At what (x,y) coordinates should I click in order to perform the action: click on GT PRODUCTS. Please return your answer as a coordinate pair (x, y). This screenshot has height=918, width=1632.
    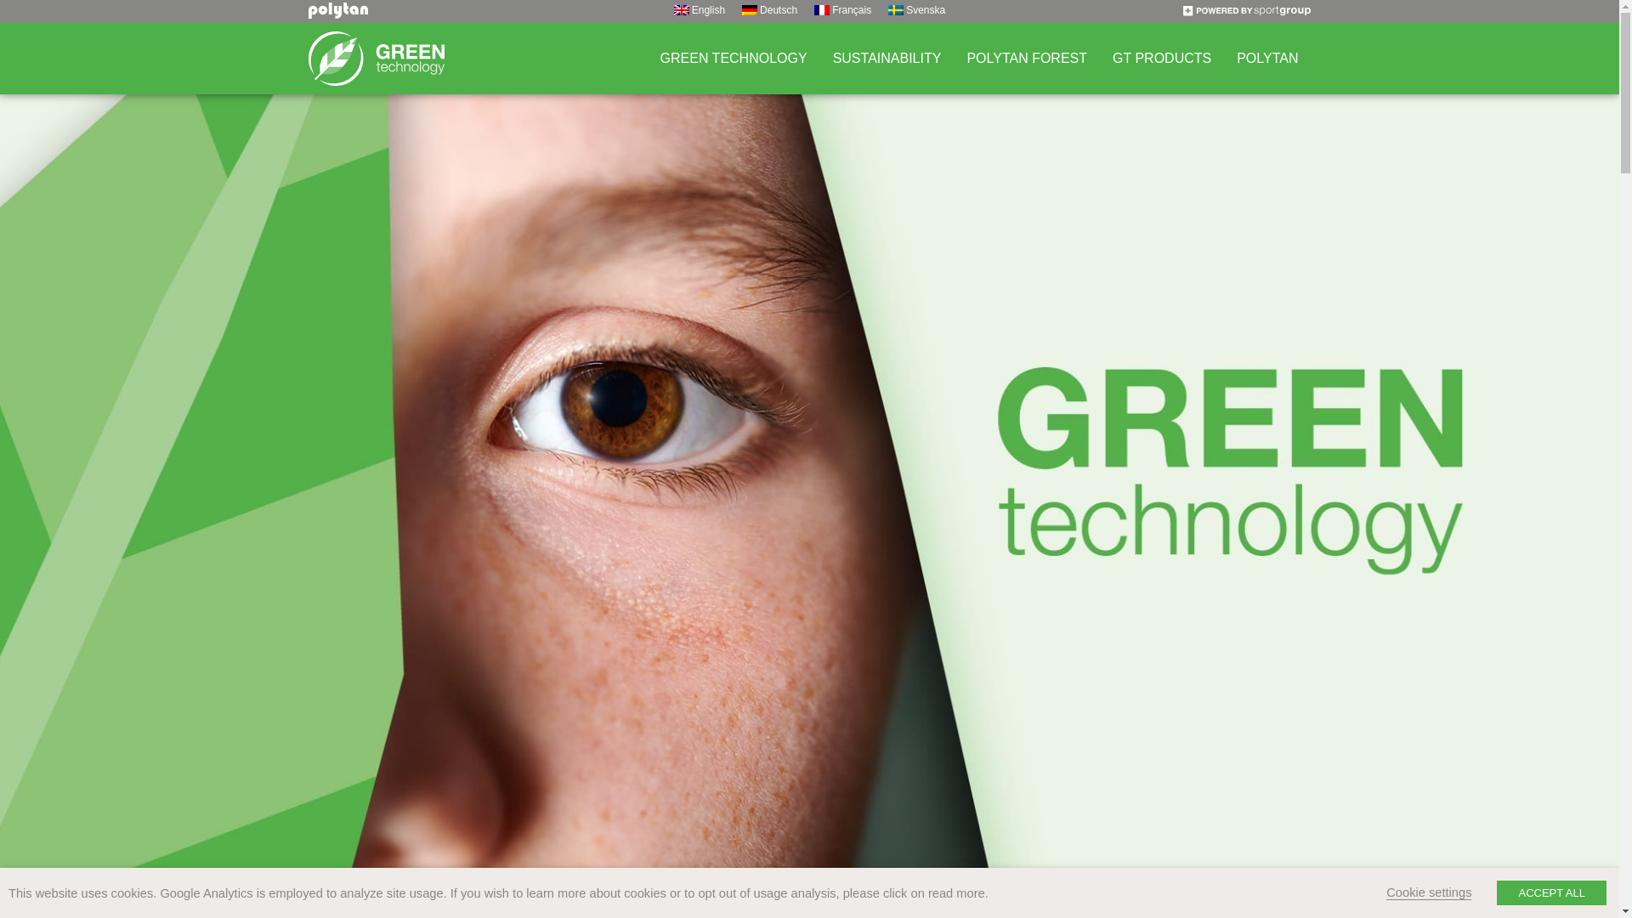
    Looking at the image, I should click on (1162, 58).